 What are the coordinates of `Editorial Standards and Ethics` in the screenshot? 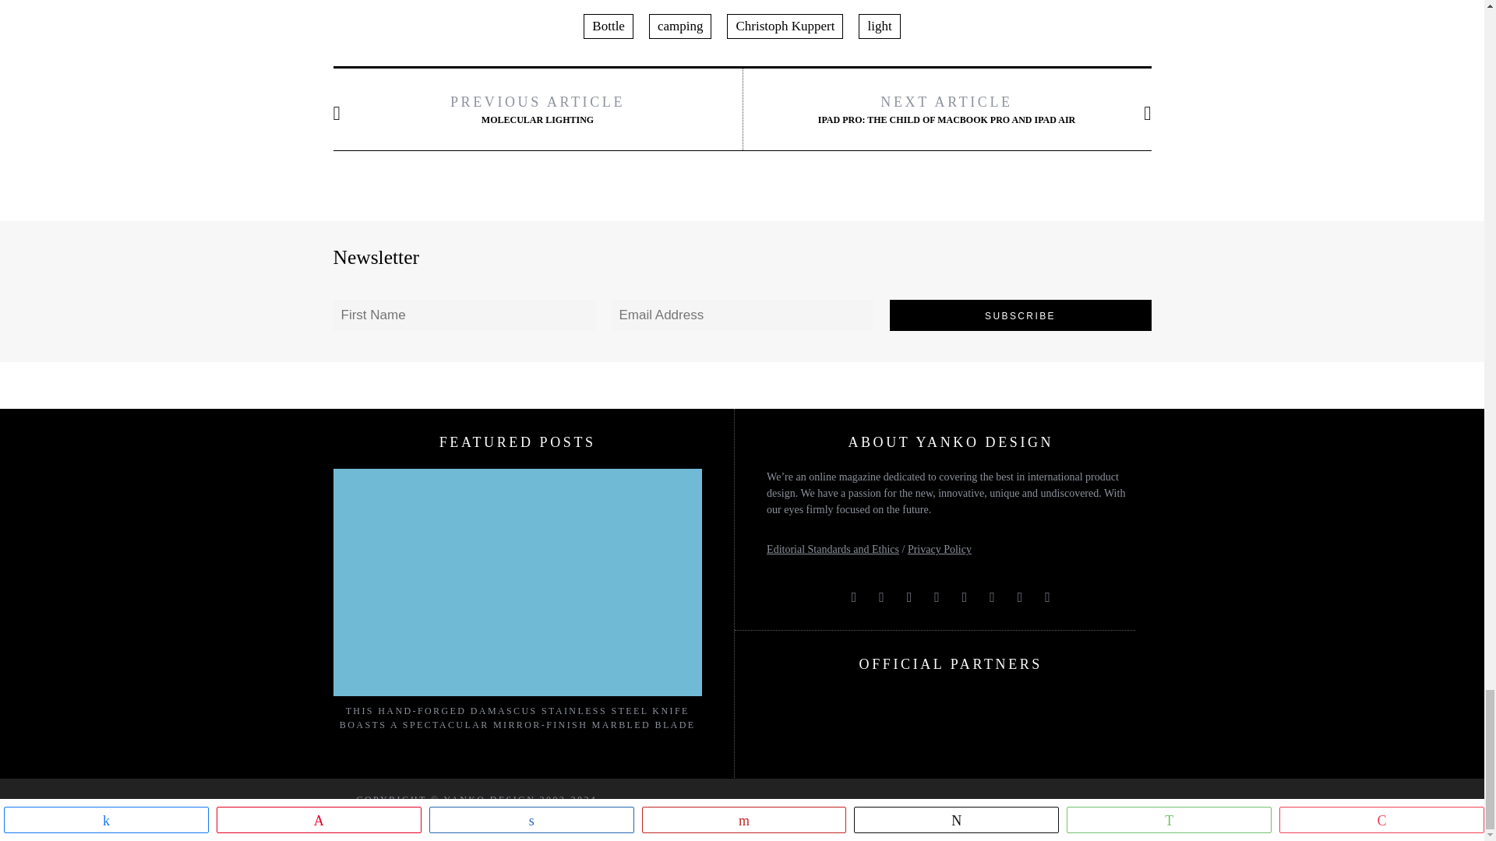 It's located at (832, 548).